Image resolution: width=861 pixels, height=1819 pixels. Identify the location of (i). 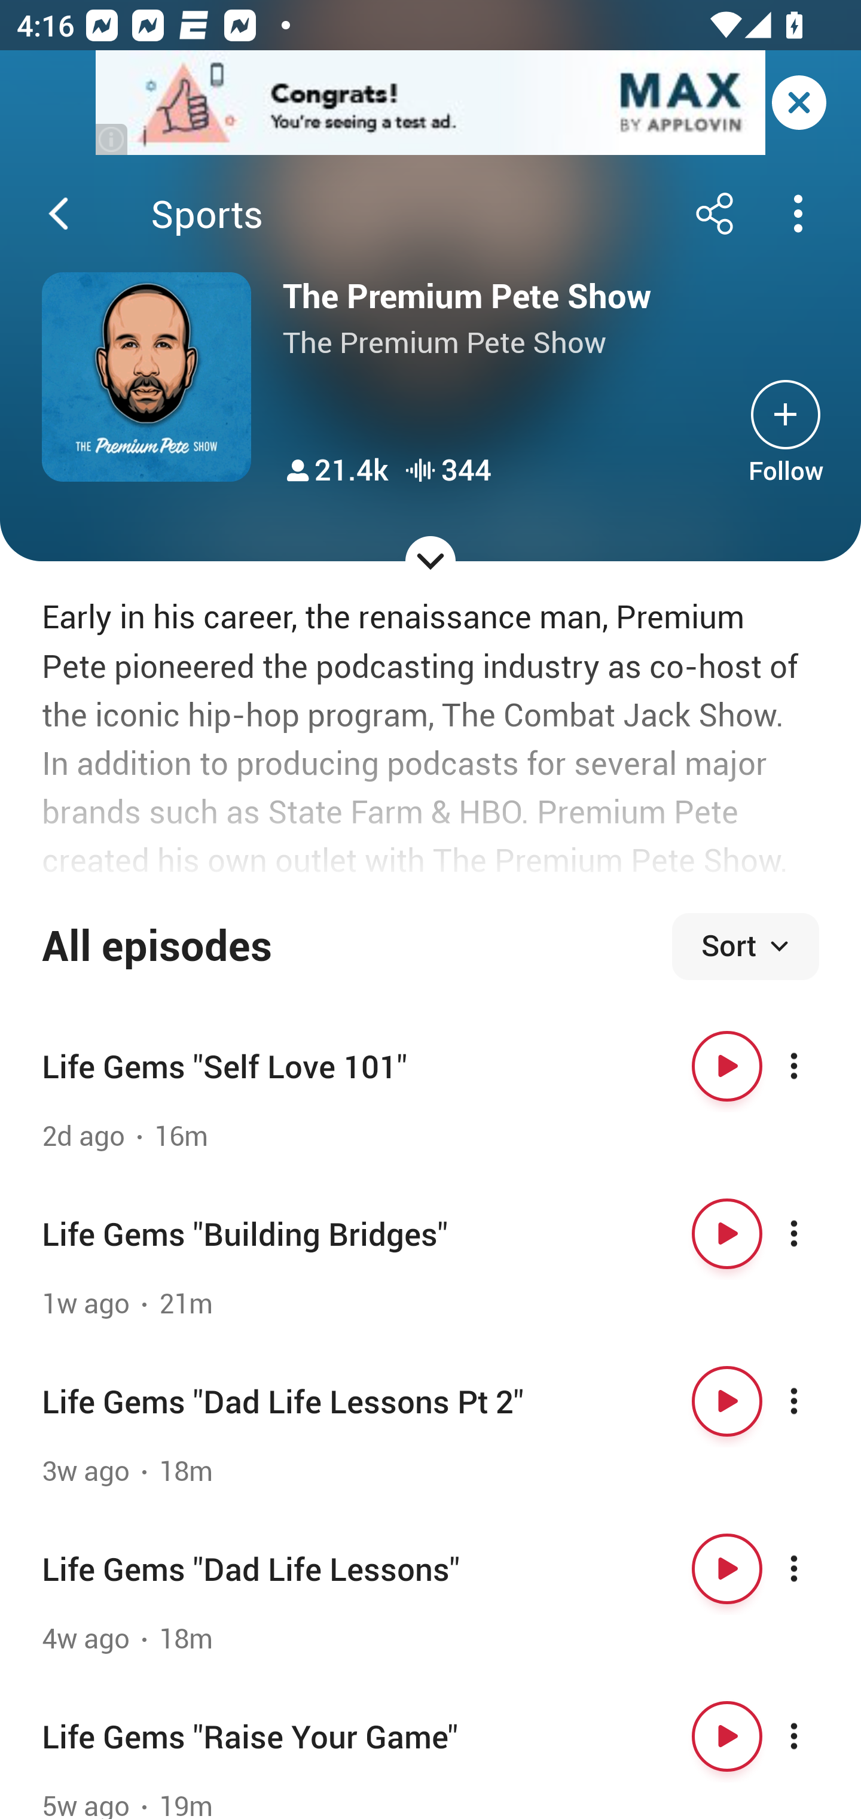
(112, 139).